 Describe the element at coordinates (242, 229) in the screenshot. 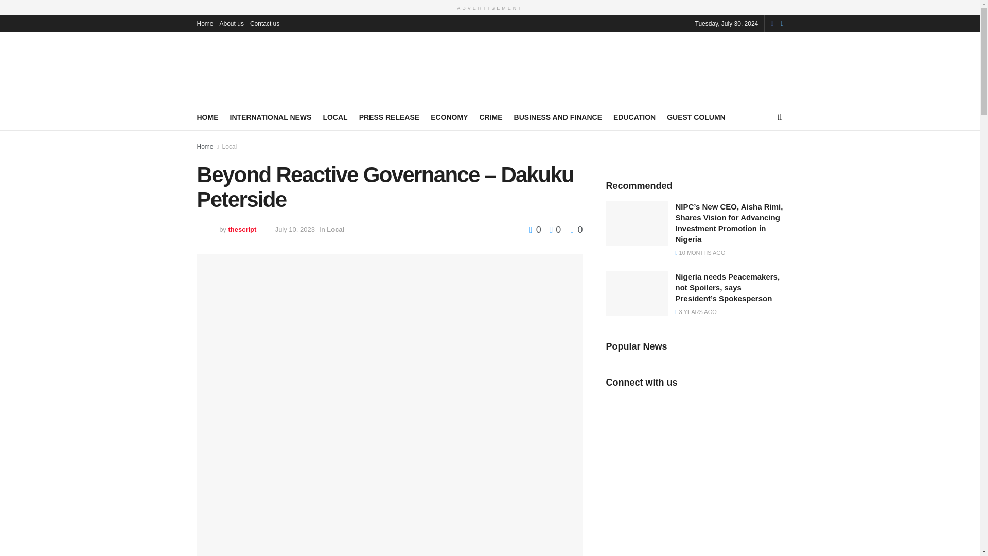

I see `thescript` at that location.